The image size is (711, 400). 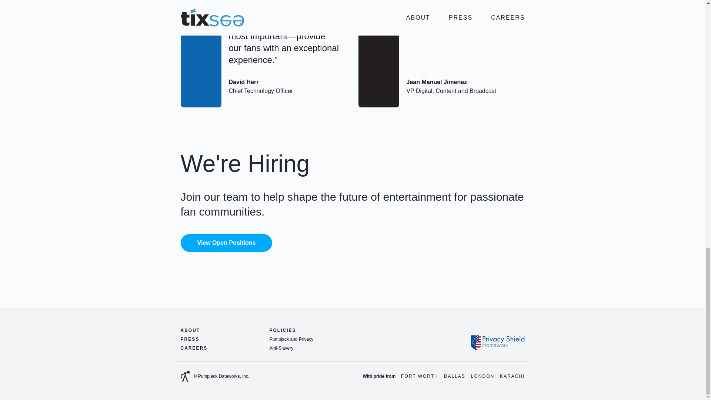 I want to click on Pumpjack and Privacy, so click(x=291, y=339).